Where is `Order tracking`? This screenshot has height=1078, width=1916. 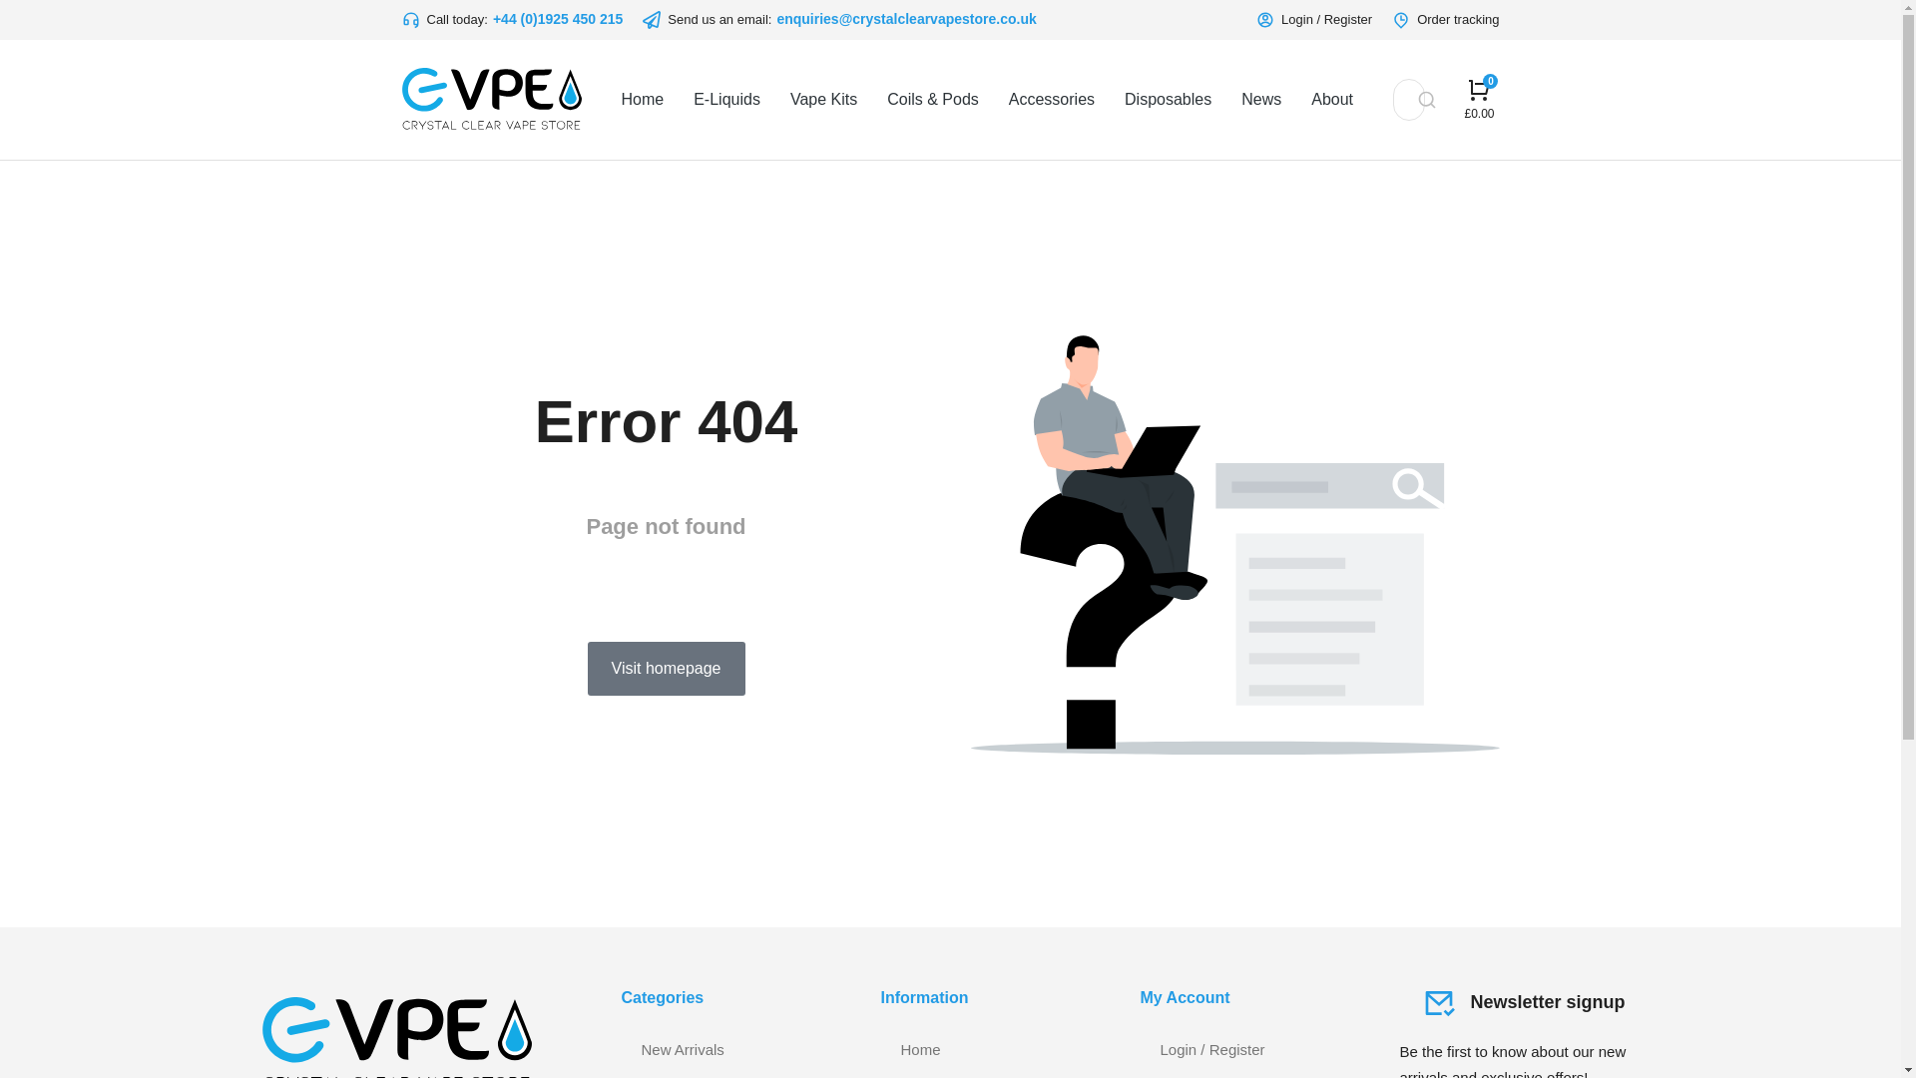 Order tracking is located at coordinates (1445, 20).